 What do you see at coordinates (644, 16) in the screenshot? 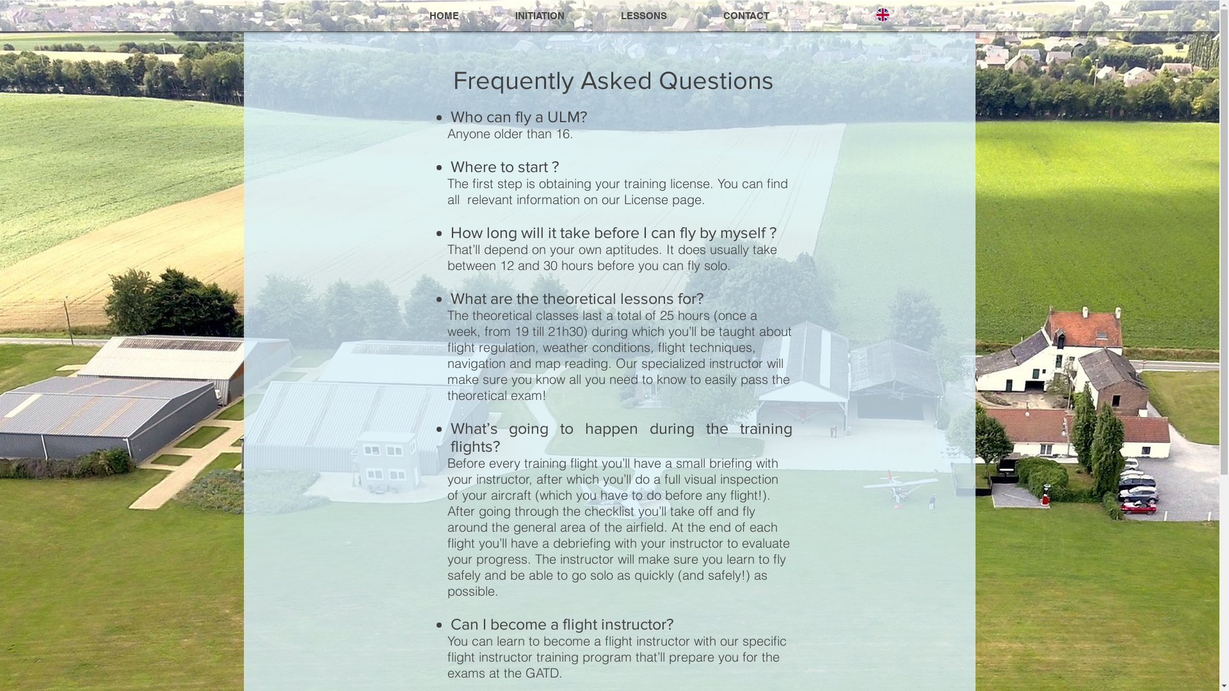
I see `LESSONS` at bounding box center [644, 16].